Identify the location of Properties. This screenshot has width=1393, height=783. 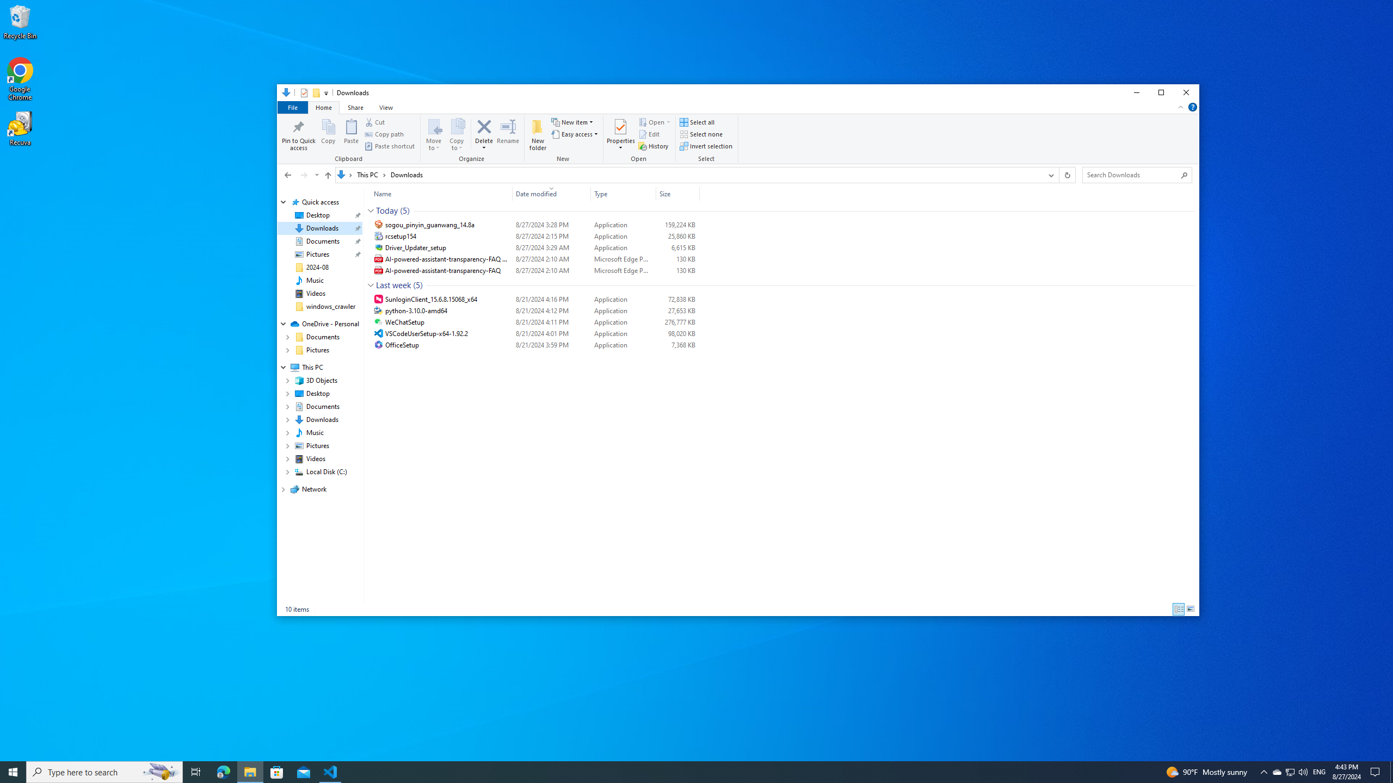
(621, 144).